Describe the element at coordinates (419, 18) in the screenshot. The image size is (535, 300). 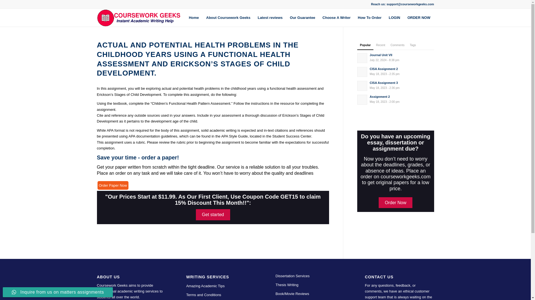
I see `CISA Assignment 3` at that location.